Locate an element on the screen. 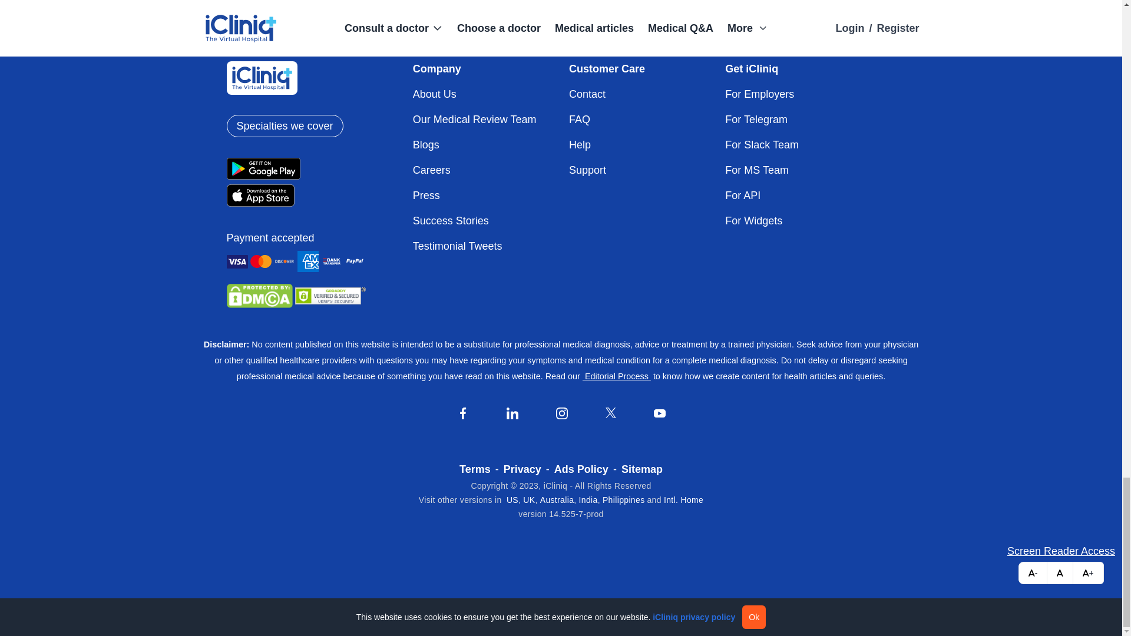 The height and width of the screenshot is (636, 1131). linkedin is located at coordinates (512, 413).